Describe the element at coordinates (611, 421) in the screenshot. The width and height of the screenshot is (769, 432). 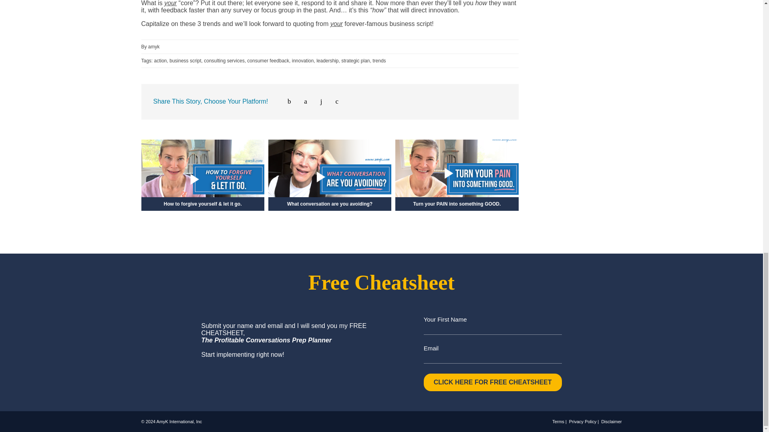
I see `Disclaimer` at that location.